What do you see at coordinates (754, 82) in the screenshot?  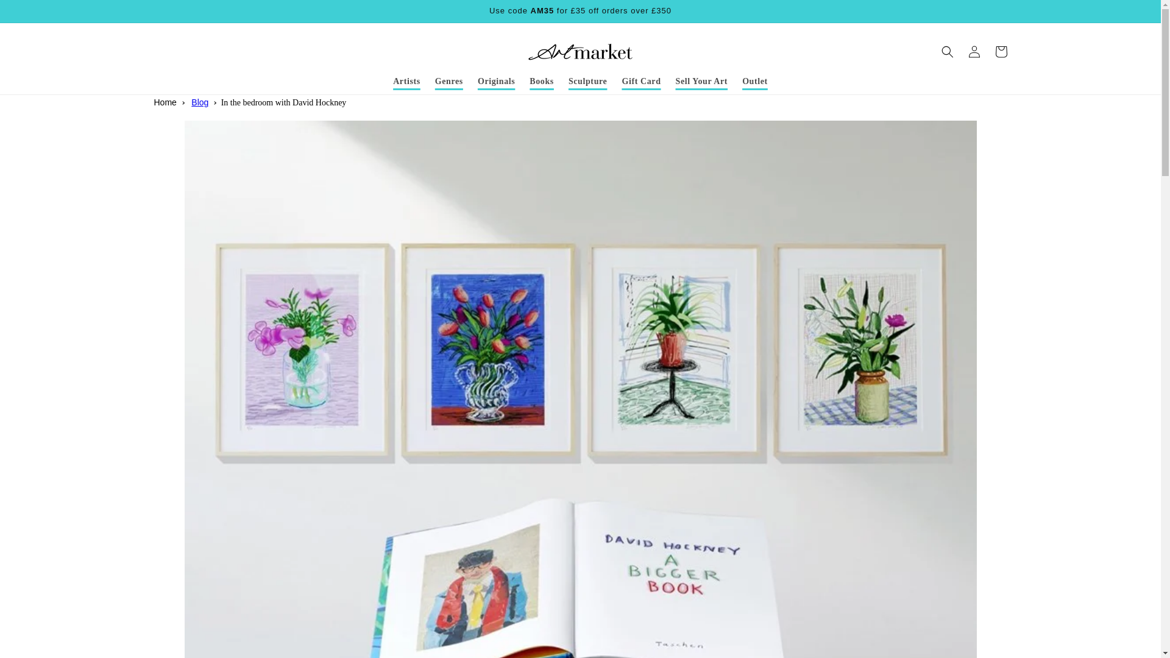 I see `Outlet` at bounding box center [754, 82].